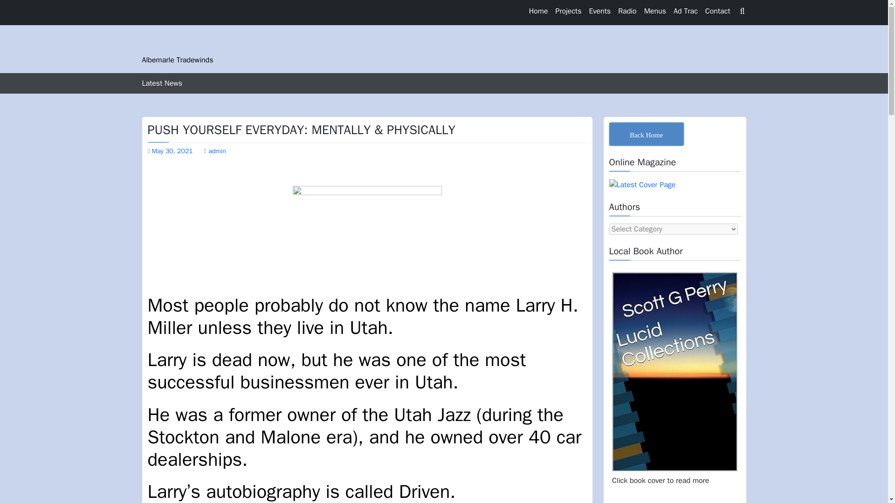 This screenshot has width=895, height=503. I want to click on Home, so click(539, 11).